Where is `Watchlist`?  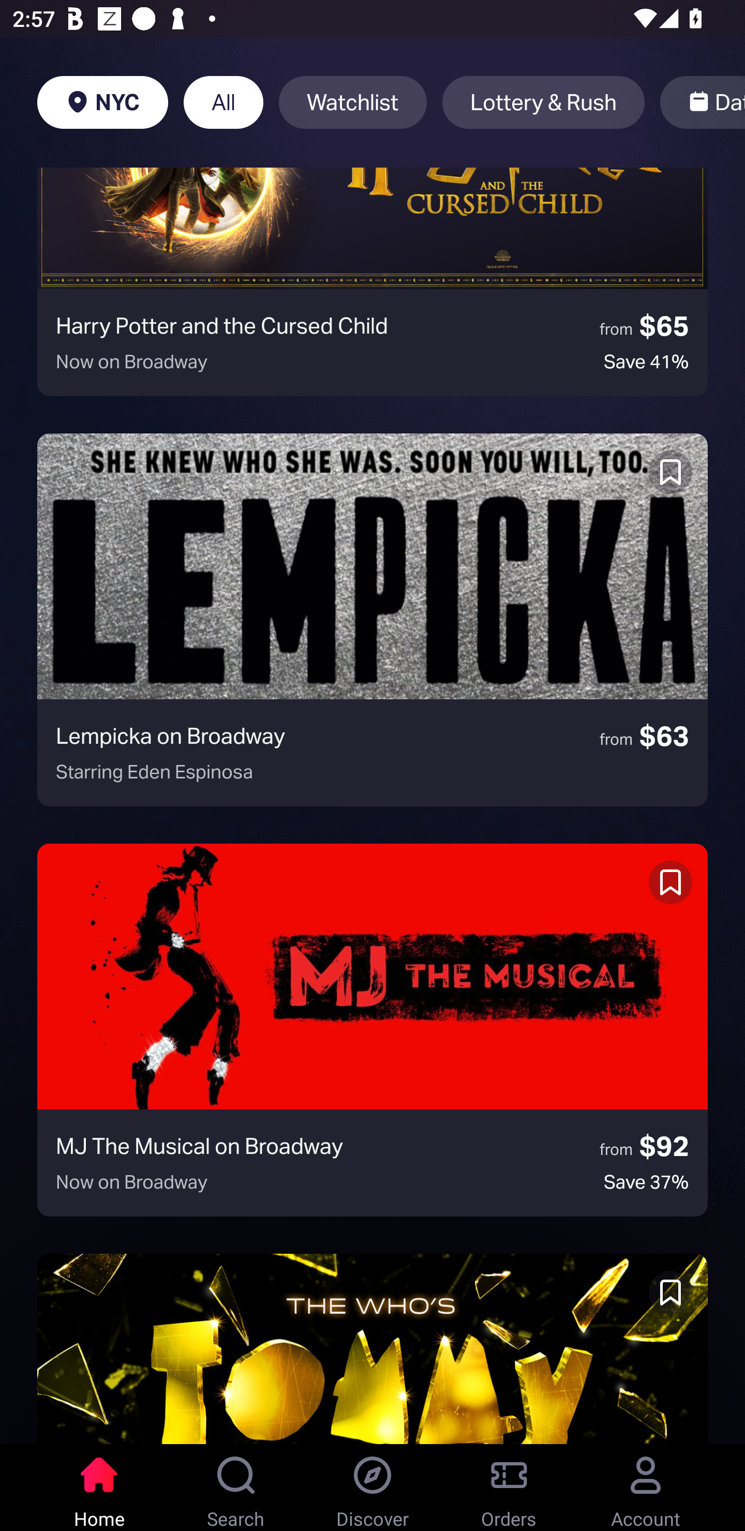 Watchlist is located at coordinates (353, 102).